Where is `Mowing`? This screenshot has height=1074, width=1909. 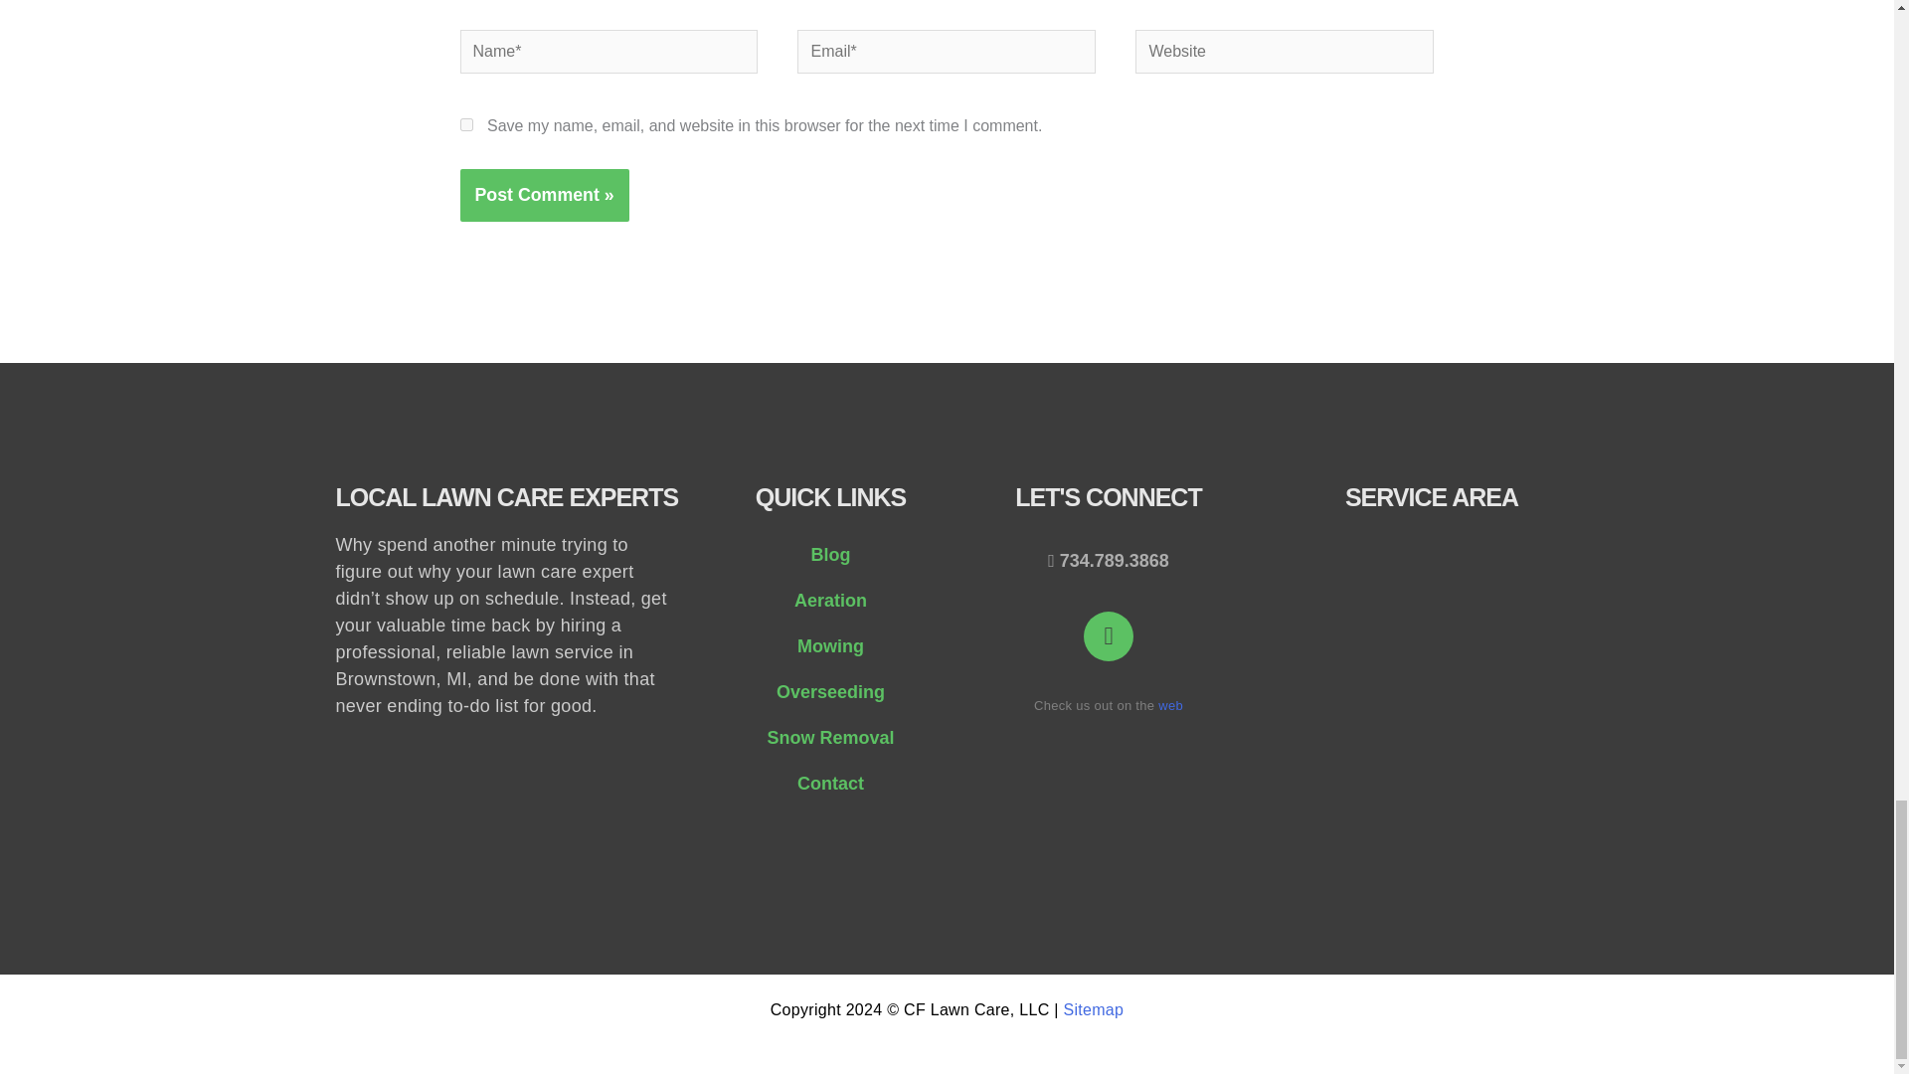 Mowing is located at coordinates (829, 646).